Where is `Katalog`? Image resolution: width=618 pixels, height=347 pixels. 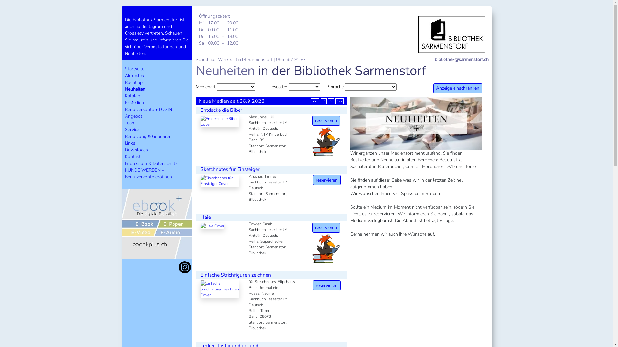 Katalog is located at coordinates (133, 96).